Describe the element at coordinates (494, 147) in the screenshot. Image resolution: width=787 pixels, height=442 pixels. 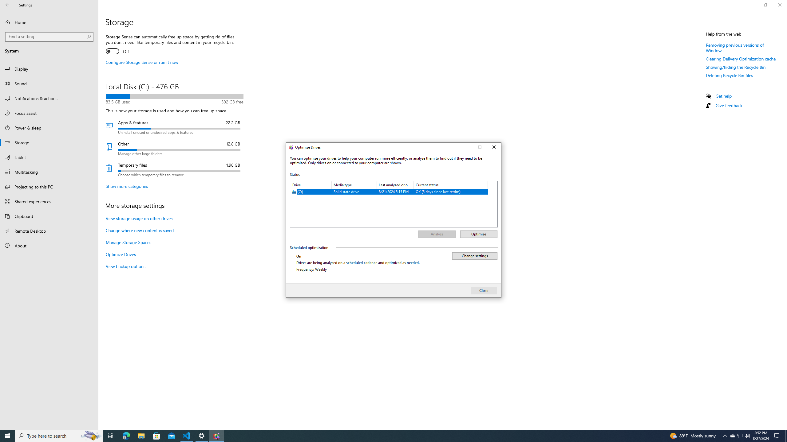
I see `(C:)` at that location.